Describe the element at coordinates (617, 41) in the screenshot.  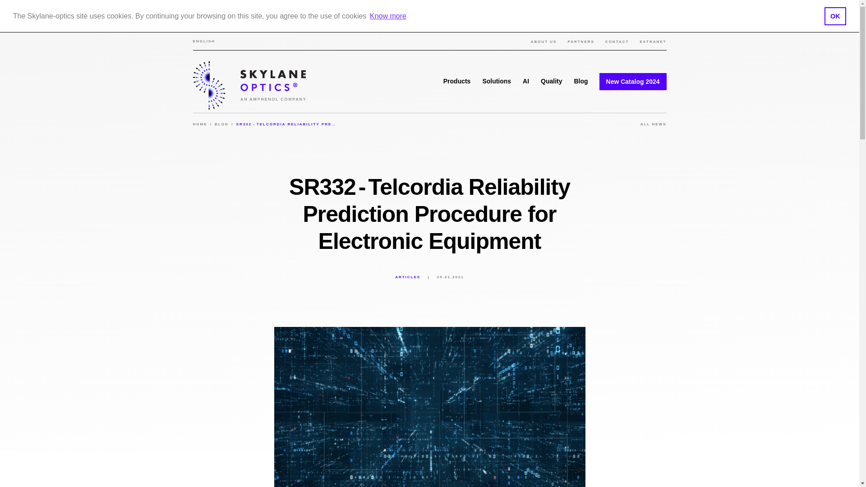
I see `CONTACT` at that location.